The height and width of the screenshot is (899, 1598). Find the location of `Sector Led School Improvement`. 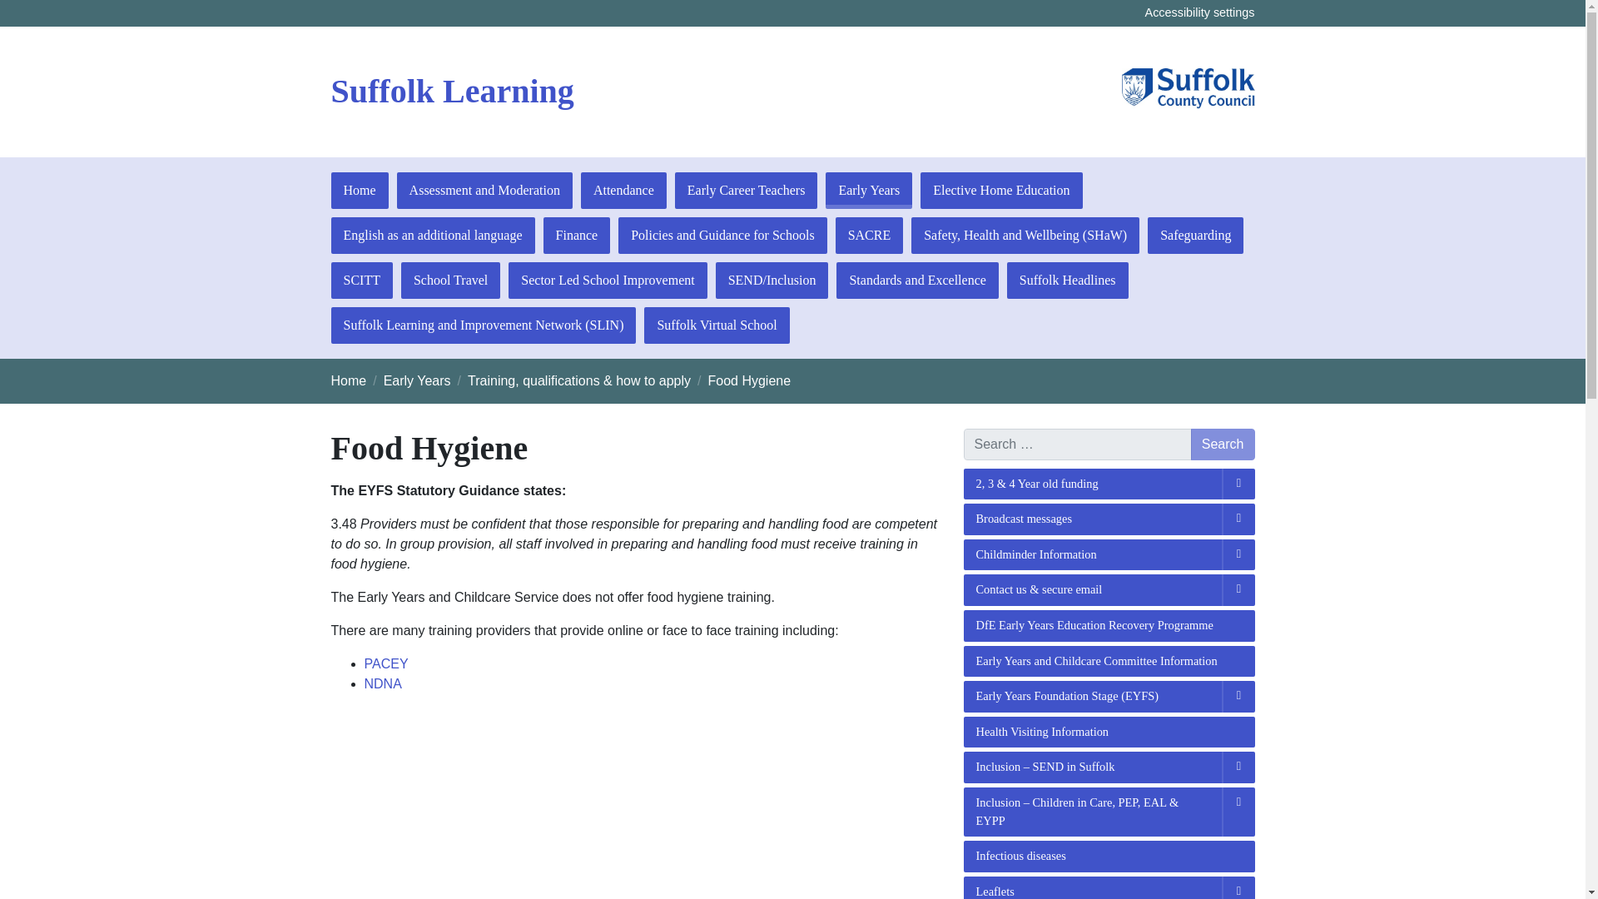

Sector Led School Improvement is located at coordinates (607, 280).